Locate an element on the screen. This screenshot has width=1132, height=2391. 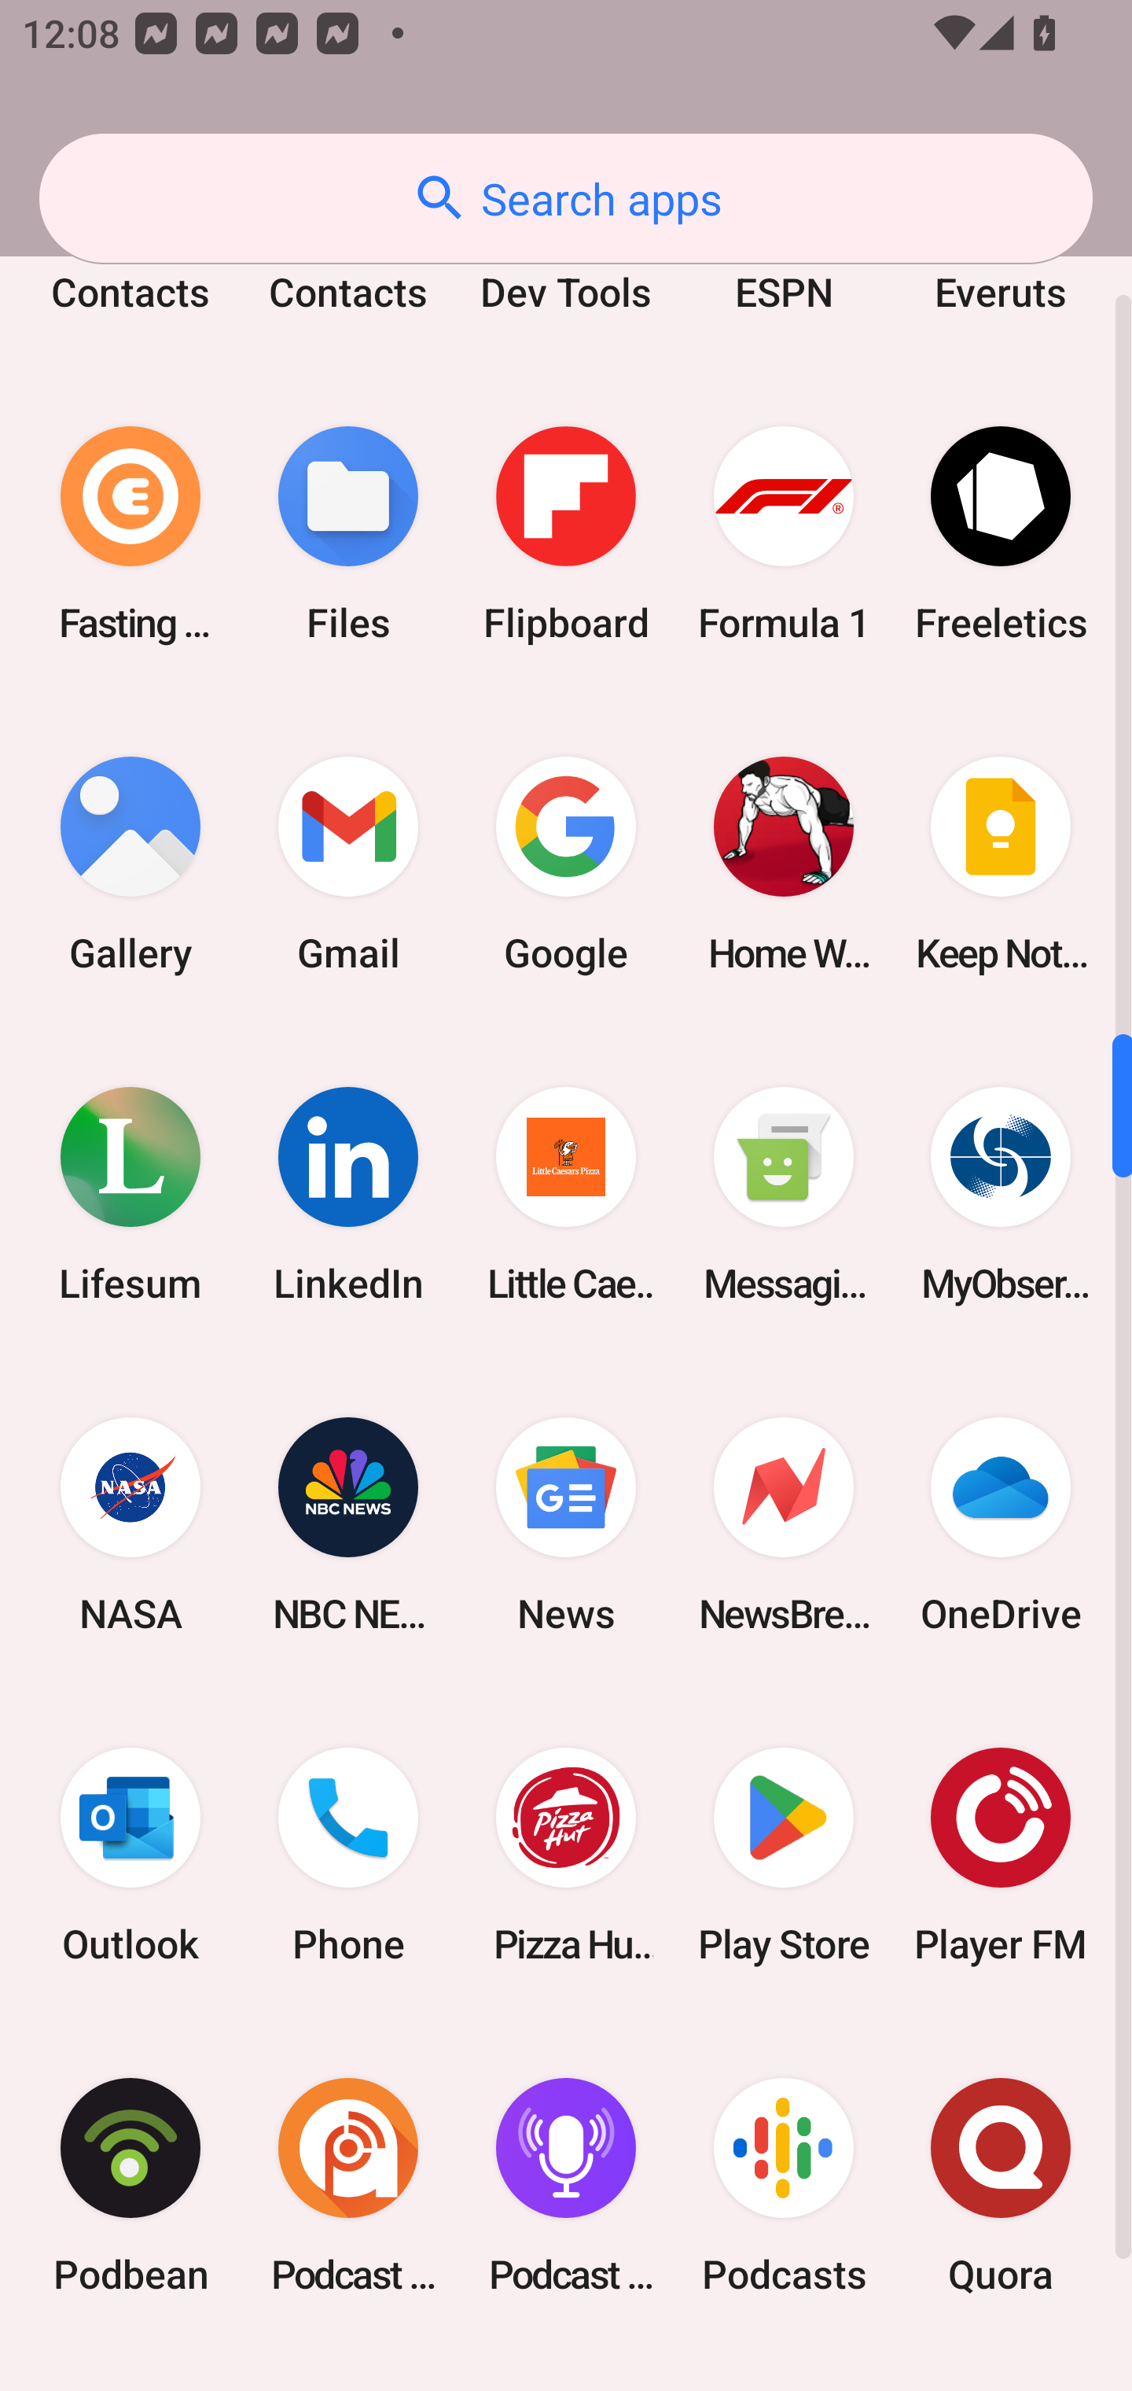
  Search apps is located at coordinates (566, 198).